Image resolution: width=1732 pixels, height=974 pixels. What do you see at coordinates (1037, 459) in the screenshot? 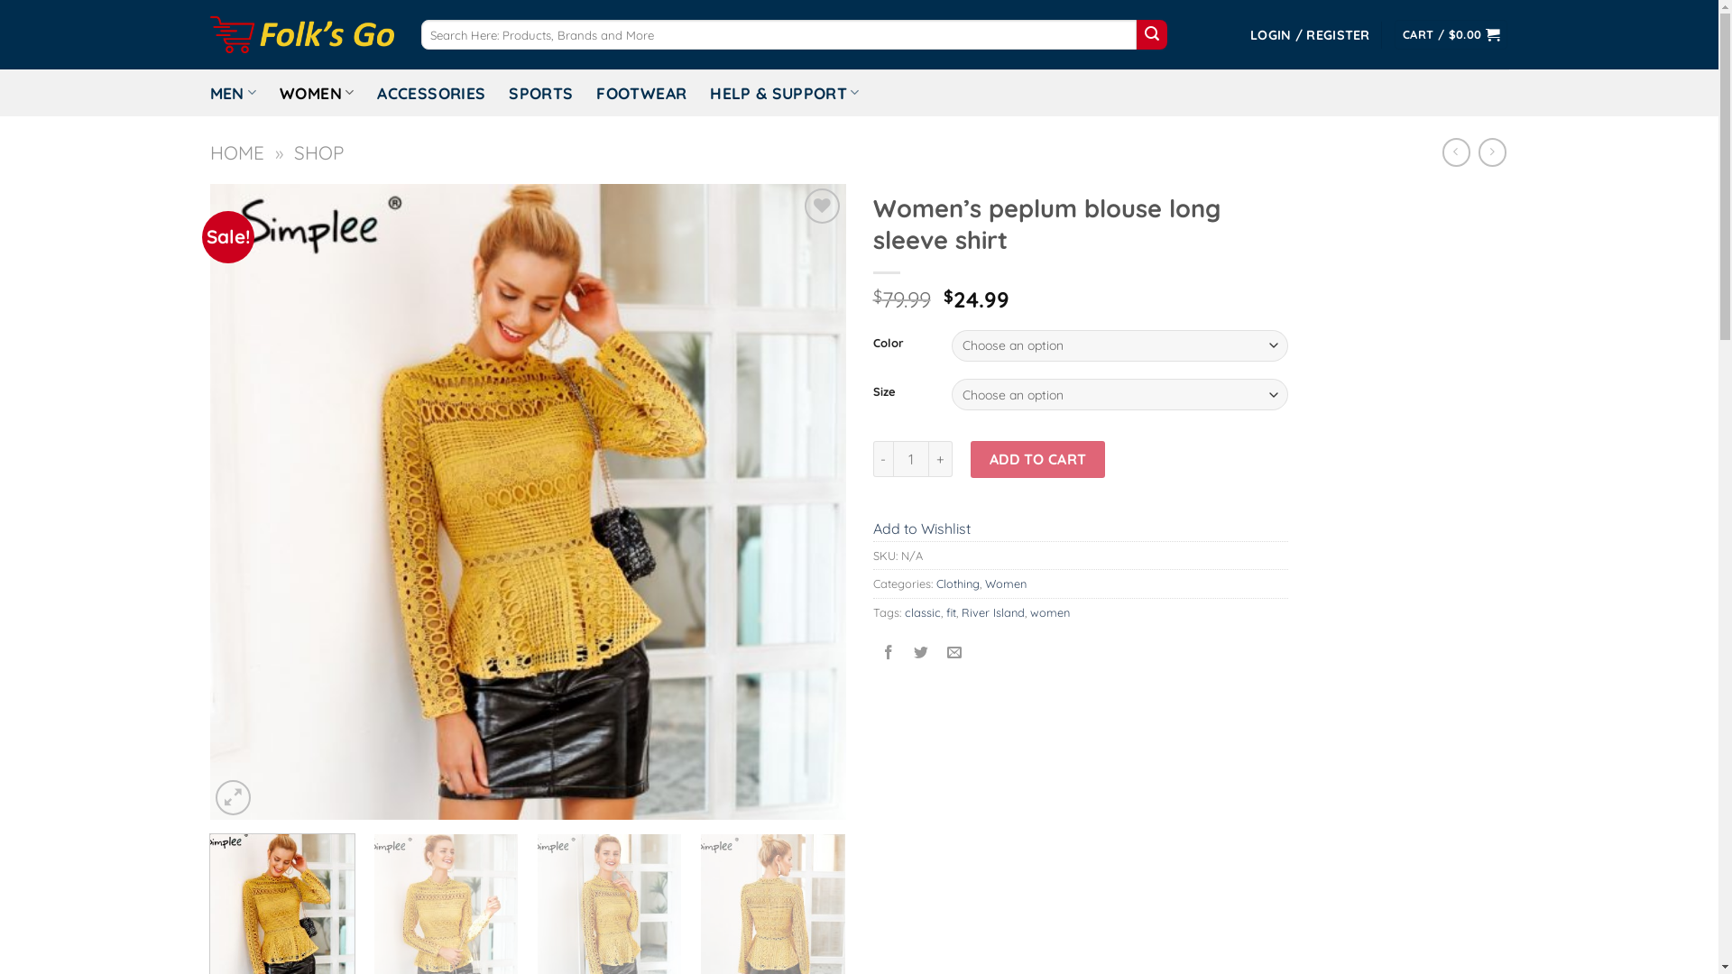
I see `ADD TO CART` at bounding box center [1037, 459].